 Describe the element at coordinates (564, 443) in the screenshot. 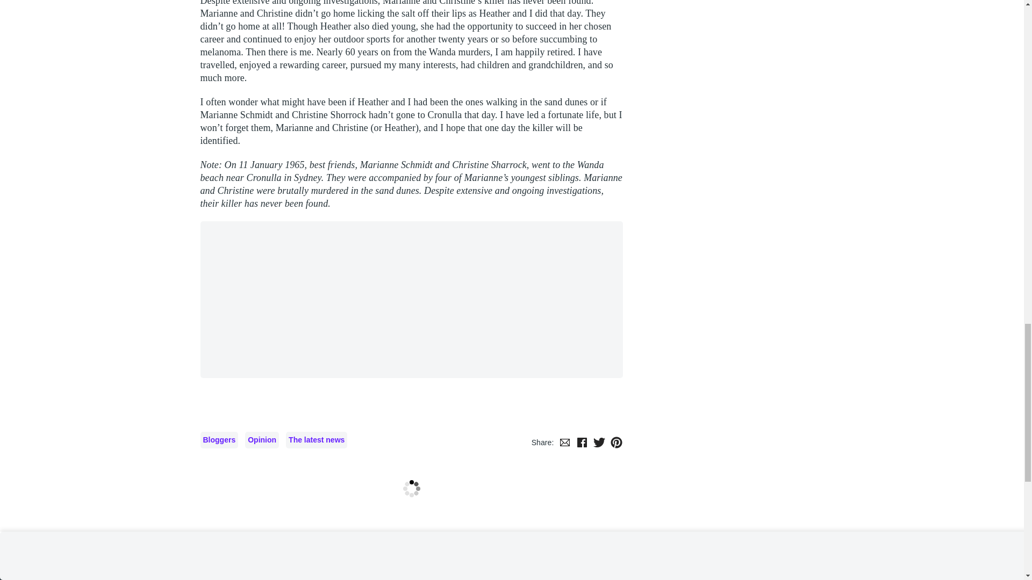

I see `Share via email` at that location.